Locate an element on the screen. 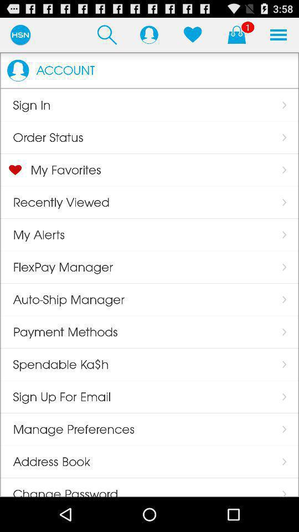 The image size is (299, 532). jump until the address book app is located at coordinates (45, 462).